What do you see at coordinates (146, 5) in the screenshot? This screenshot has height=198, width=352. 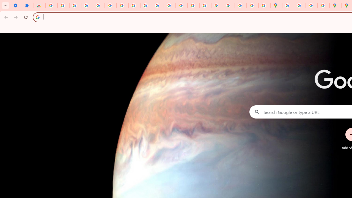 I see `YouTube` at bounding box center [146, 5].